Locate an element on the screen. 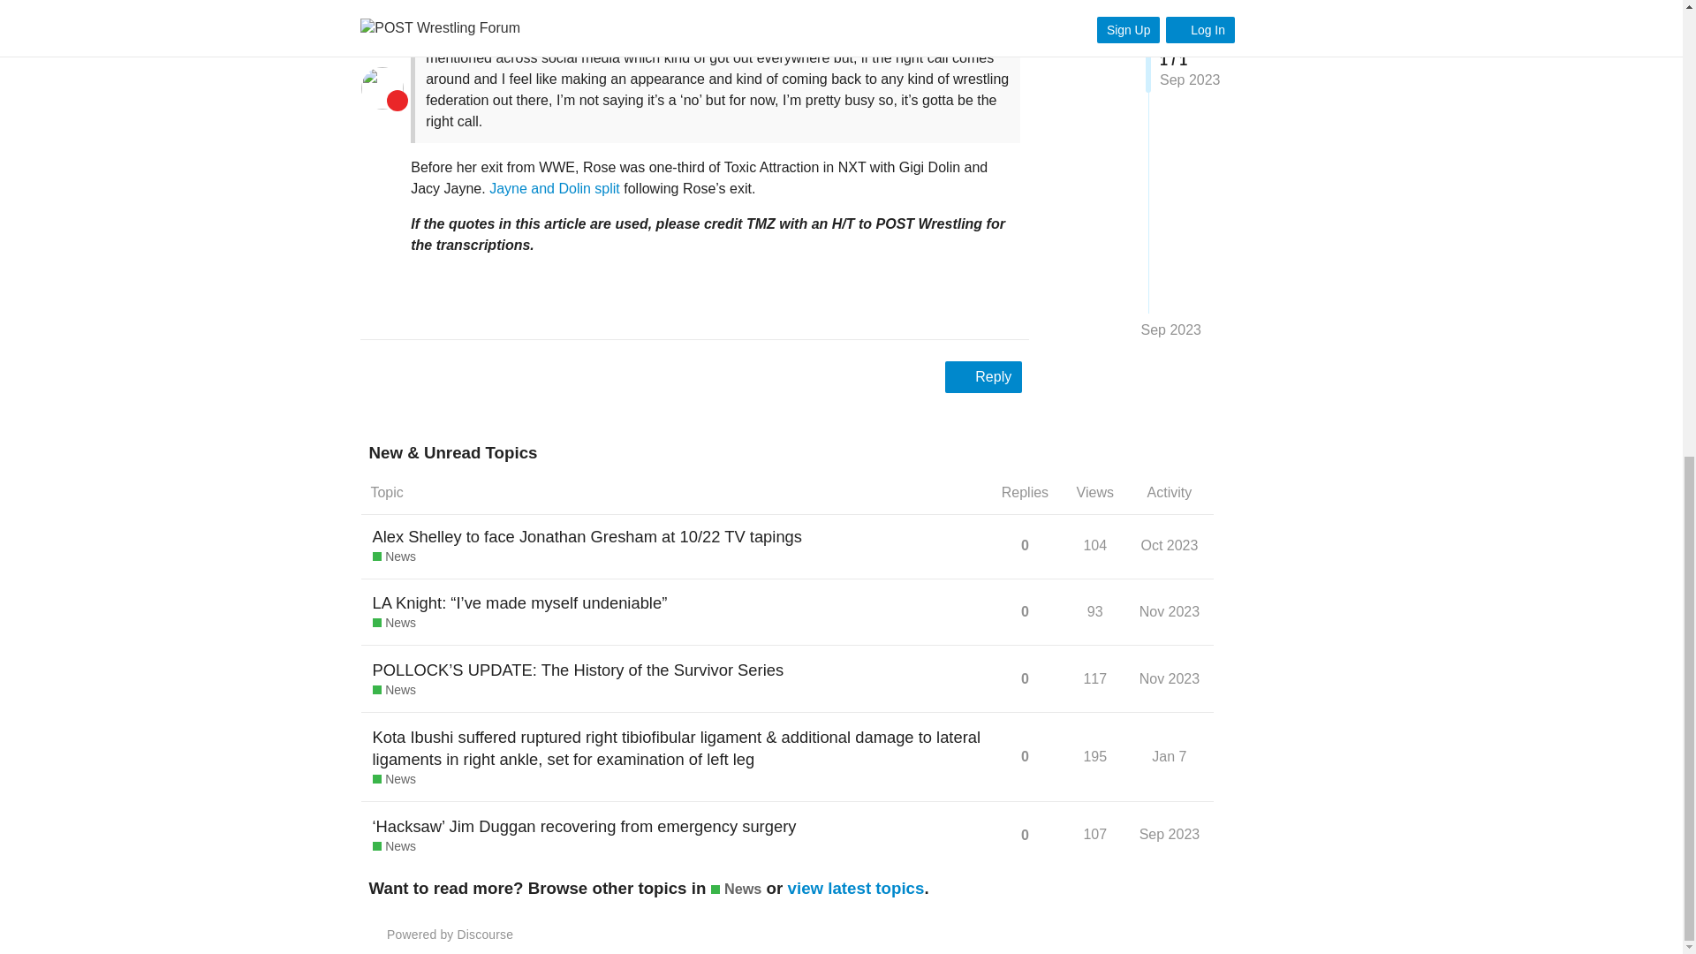 The height and width of the screenshot is (954, 1696). Oct 2023 is located at coordinates (1170, 546).